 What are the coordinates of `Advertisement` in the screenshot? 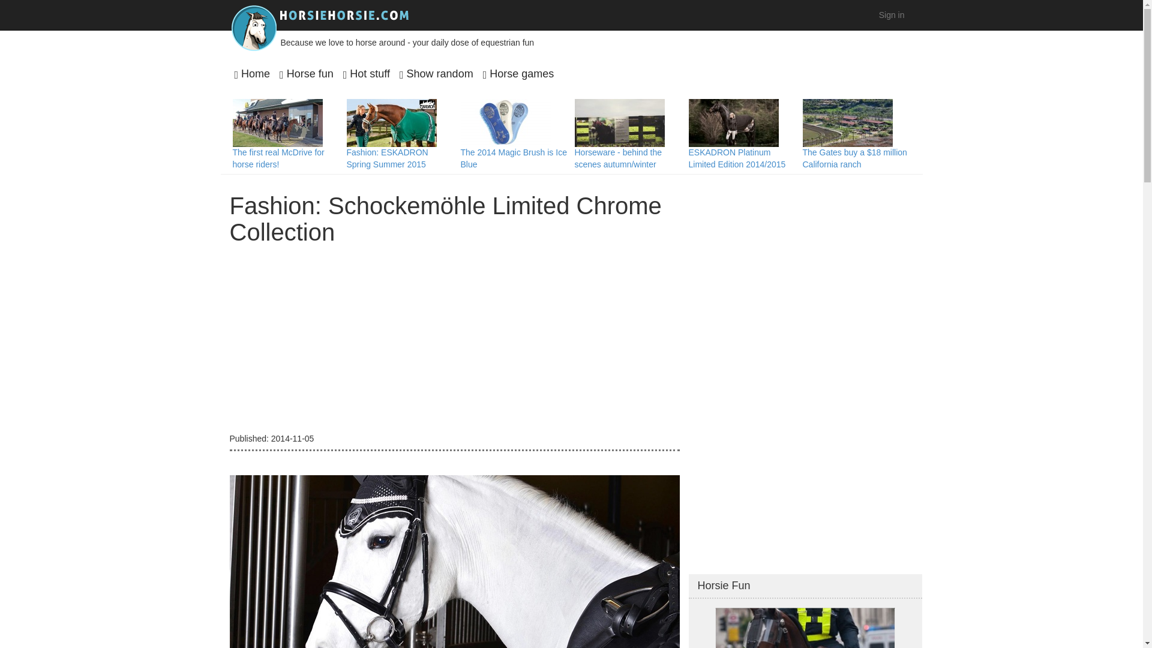 It's located at (454, 341).